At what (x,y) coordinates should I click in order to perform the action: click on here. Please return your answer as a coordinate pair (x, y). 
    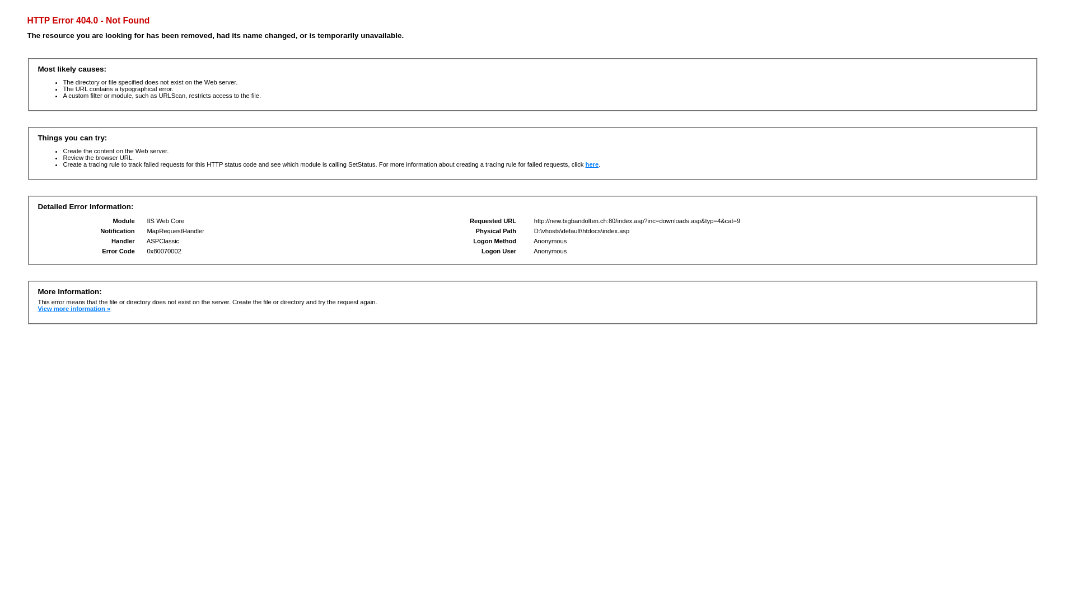
    Looking at the image, I should click on (592, 164).